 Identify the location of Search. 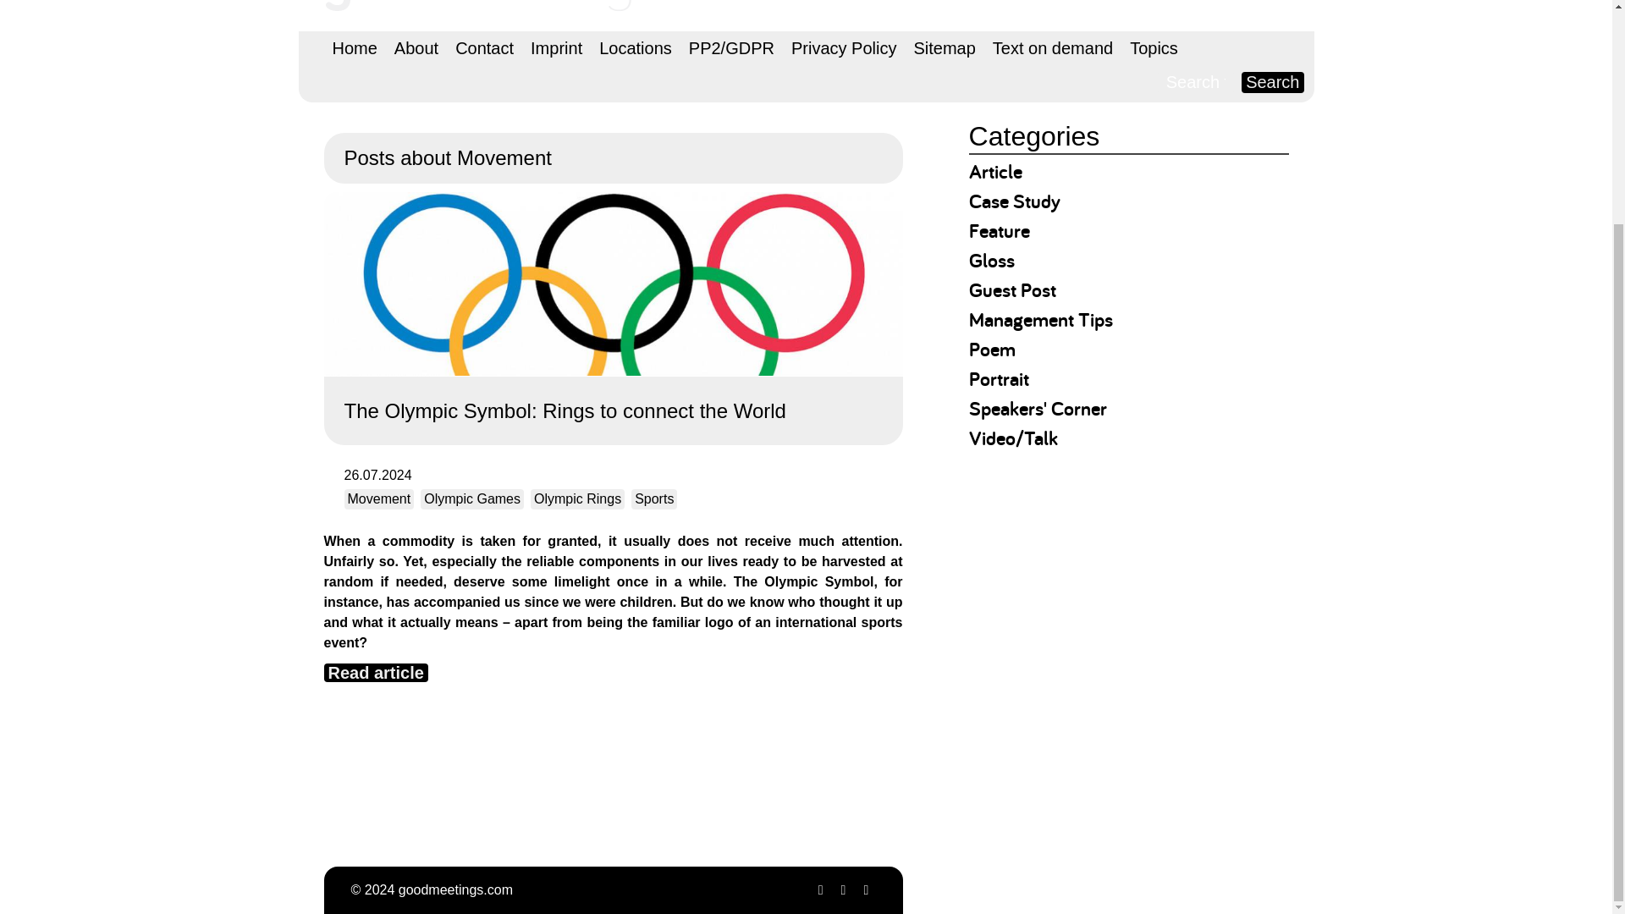
(1271, 83).